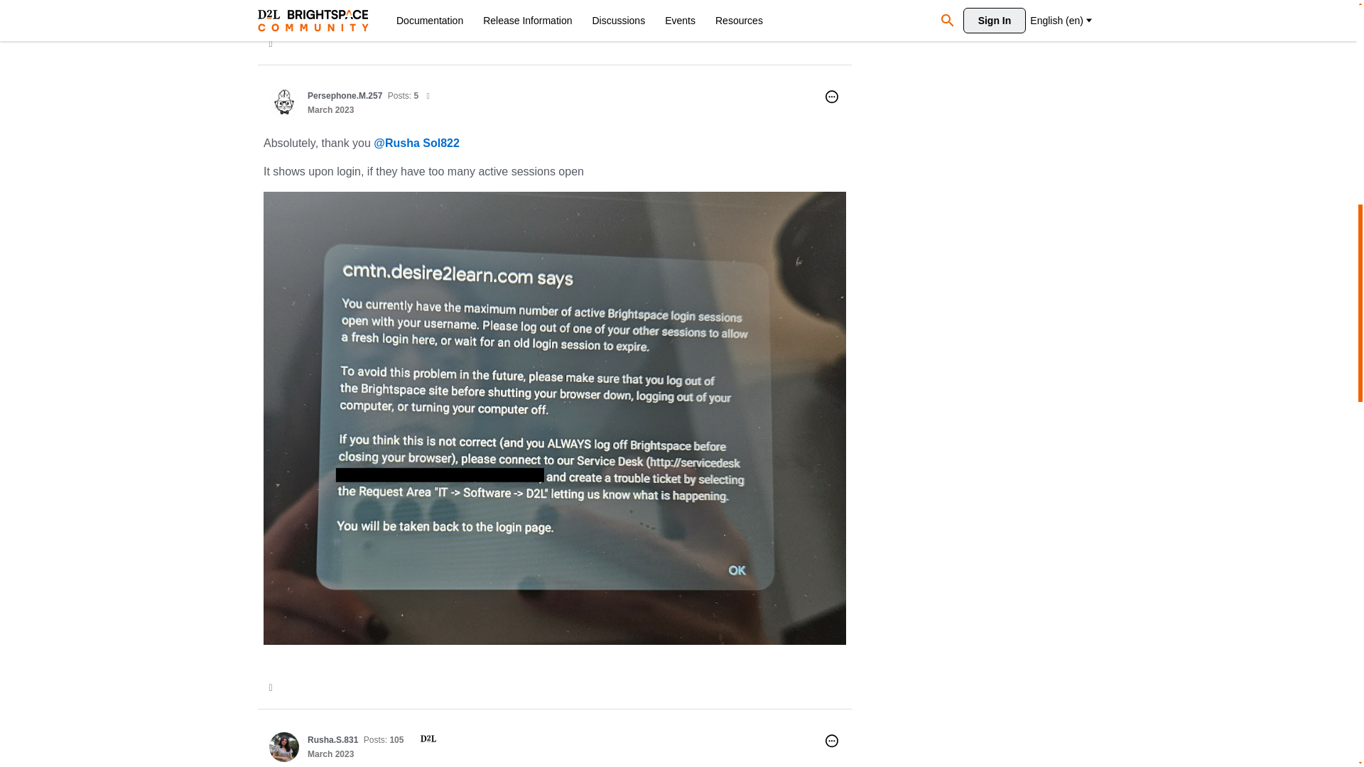  Describe the element at coordinates (332, 739) in the screenshot. I see `Rusha.S.831` at that location.